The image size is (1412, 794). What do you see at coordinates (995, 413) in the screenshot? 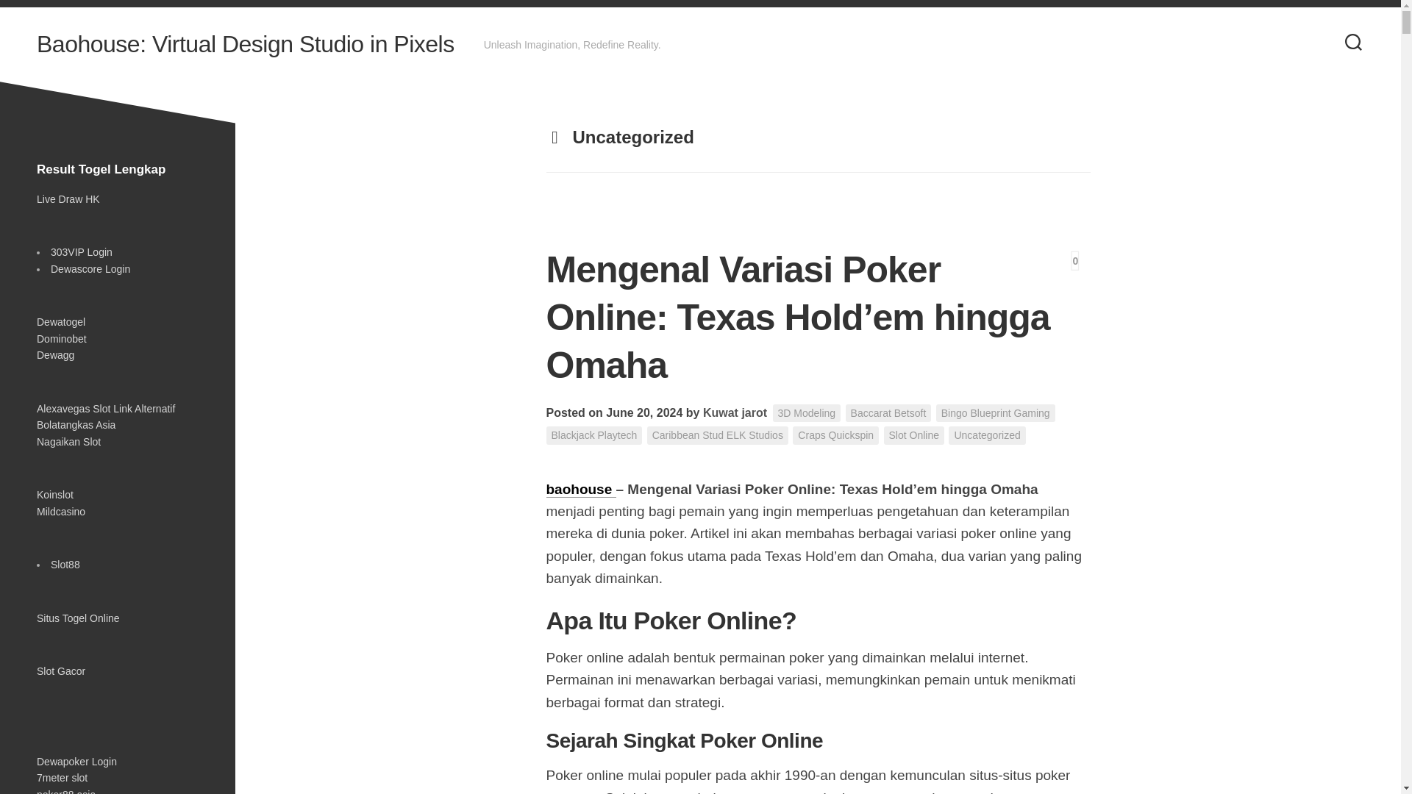
I see `Bingo Blueprint Gaming` at bounding box center [995, 413].